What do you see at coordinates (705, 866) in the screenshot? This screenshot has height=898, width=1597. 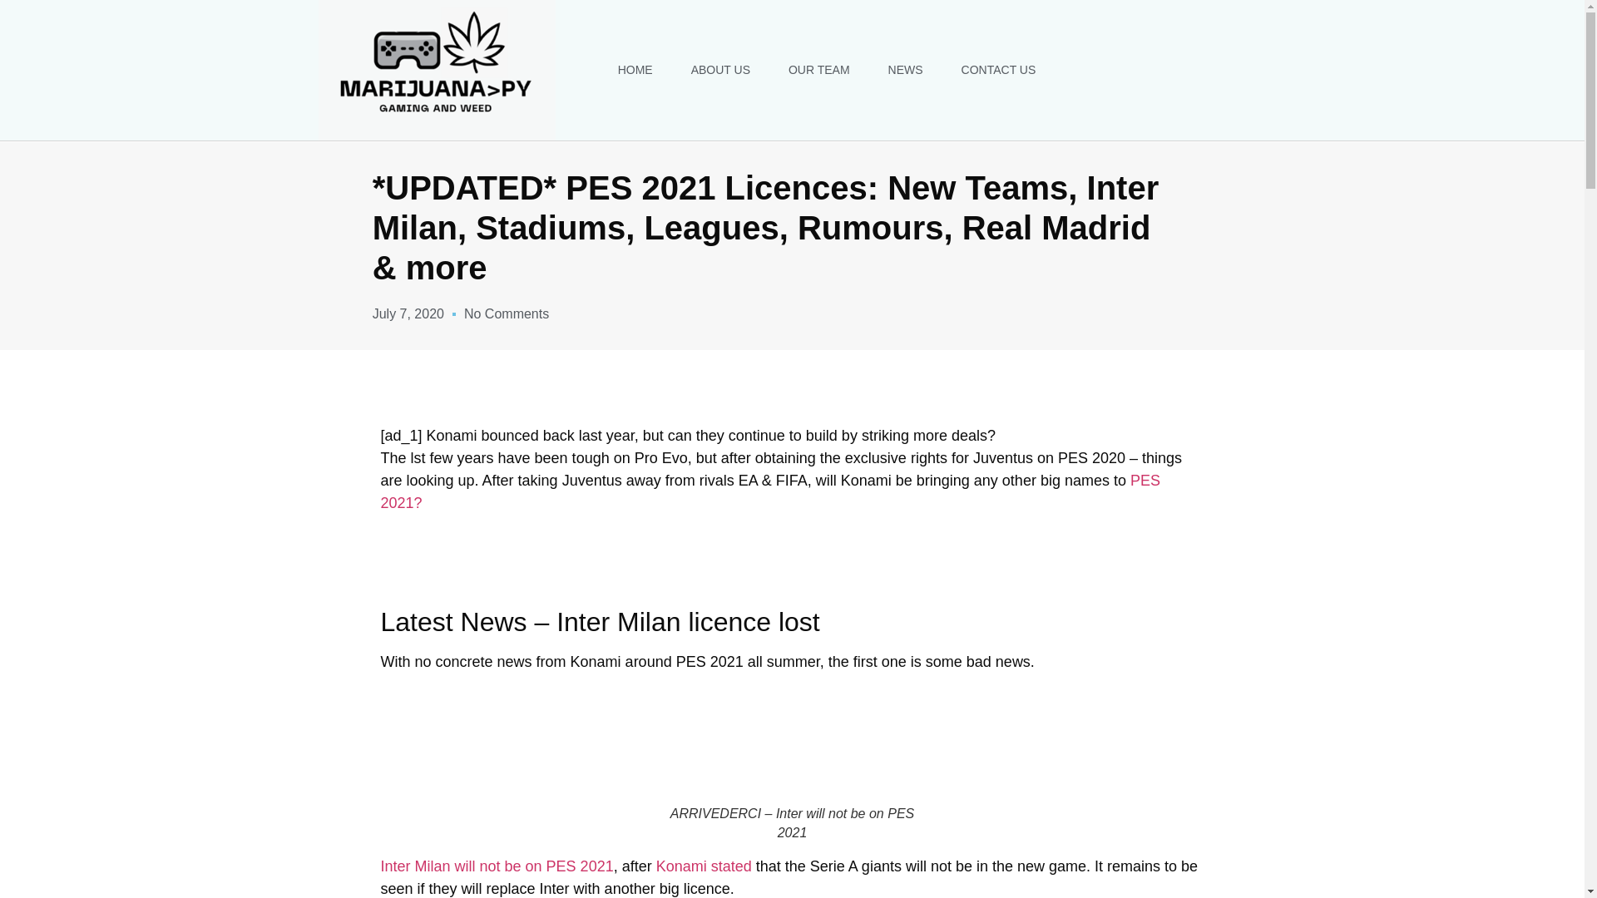 I see `Konami stated` at bounding box center [705, 866].